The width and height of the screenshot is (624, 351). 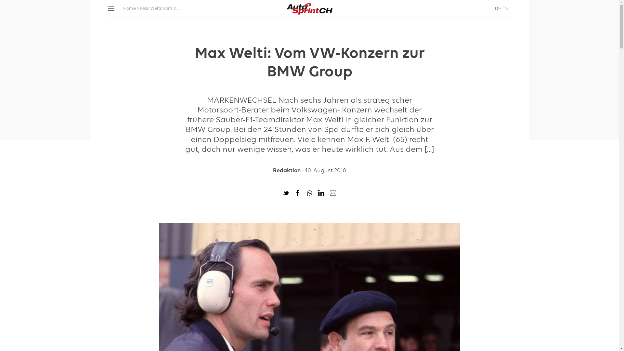 What do you see at coordinates (333, 194) in the screenshot?
I see `Share by Email` at bounding box center [333, 194].